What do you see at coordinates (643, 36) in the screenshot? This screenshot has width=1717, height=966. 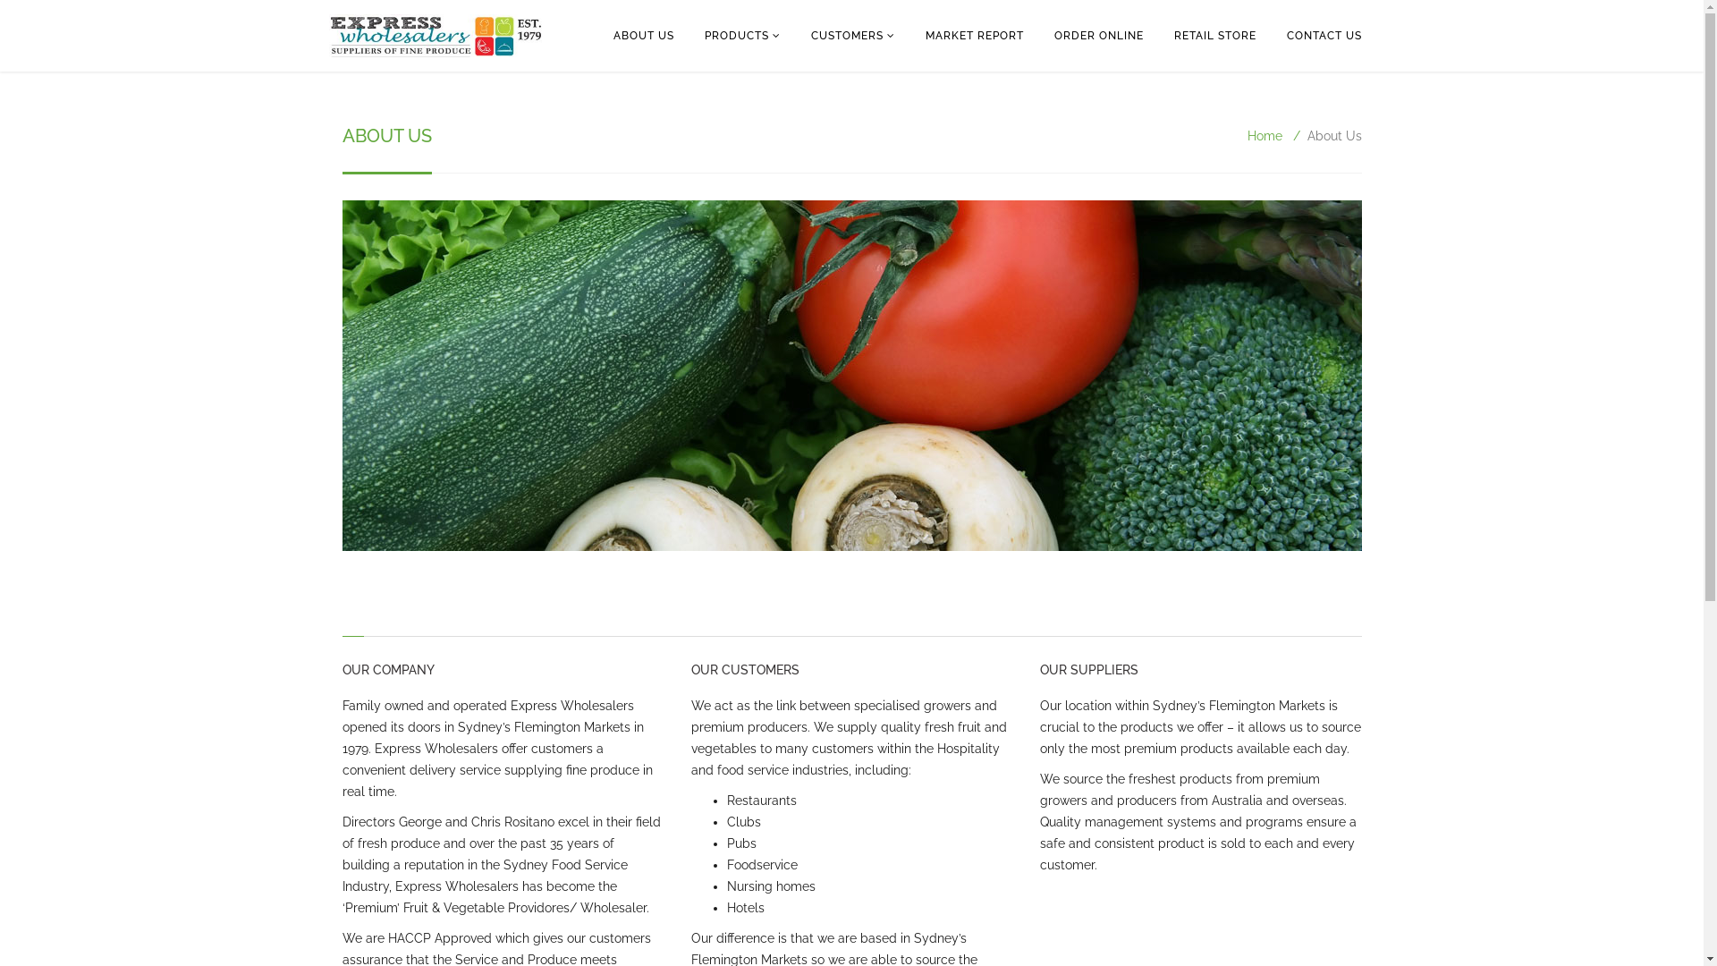 I see `ABOUT US` at bounding box center [643, 36].